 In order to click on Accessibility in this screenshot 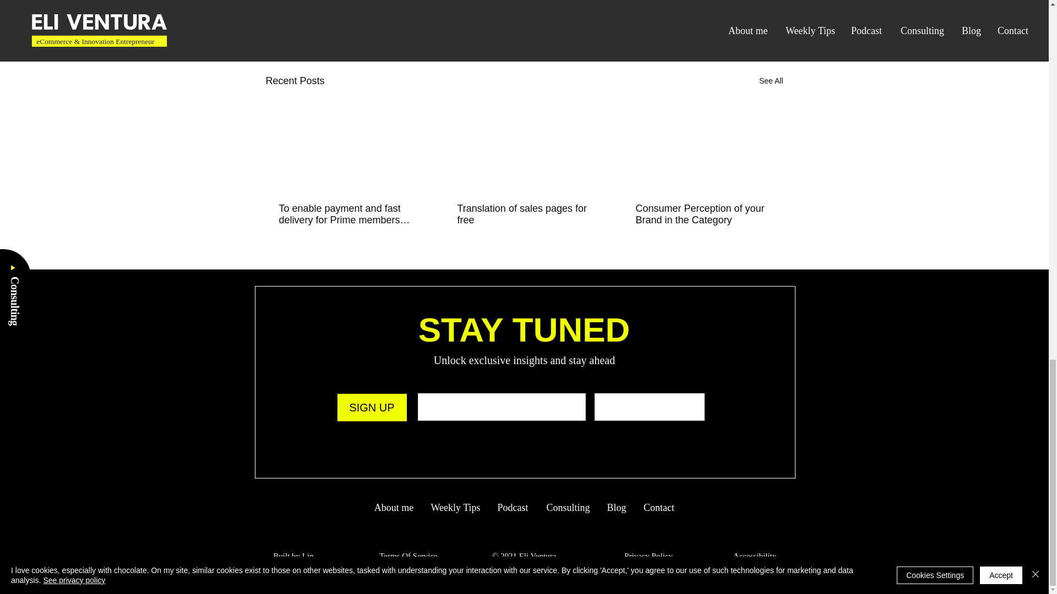, I will do `click(754, 556)`.